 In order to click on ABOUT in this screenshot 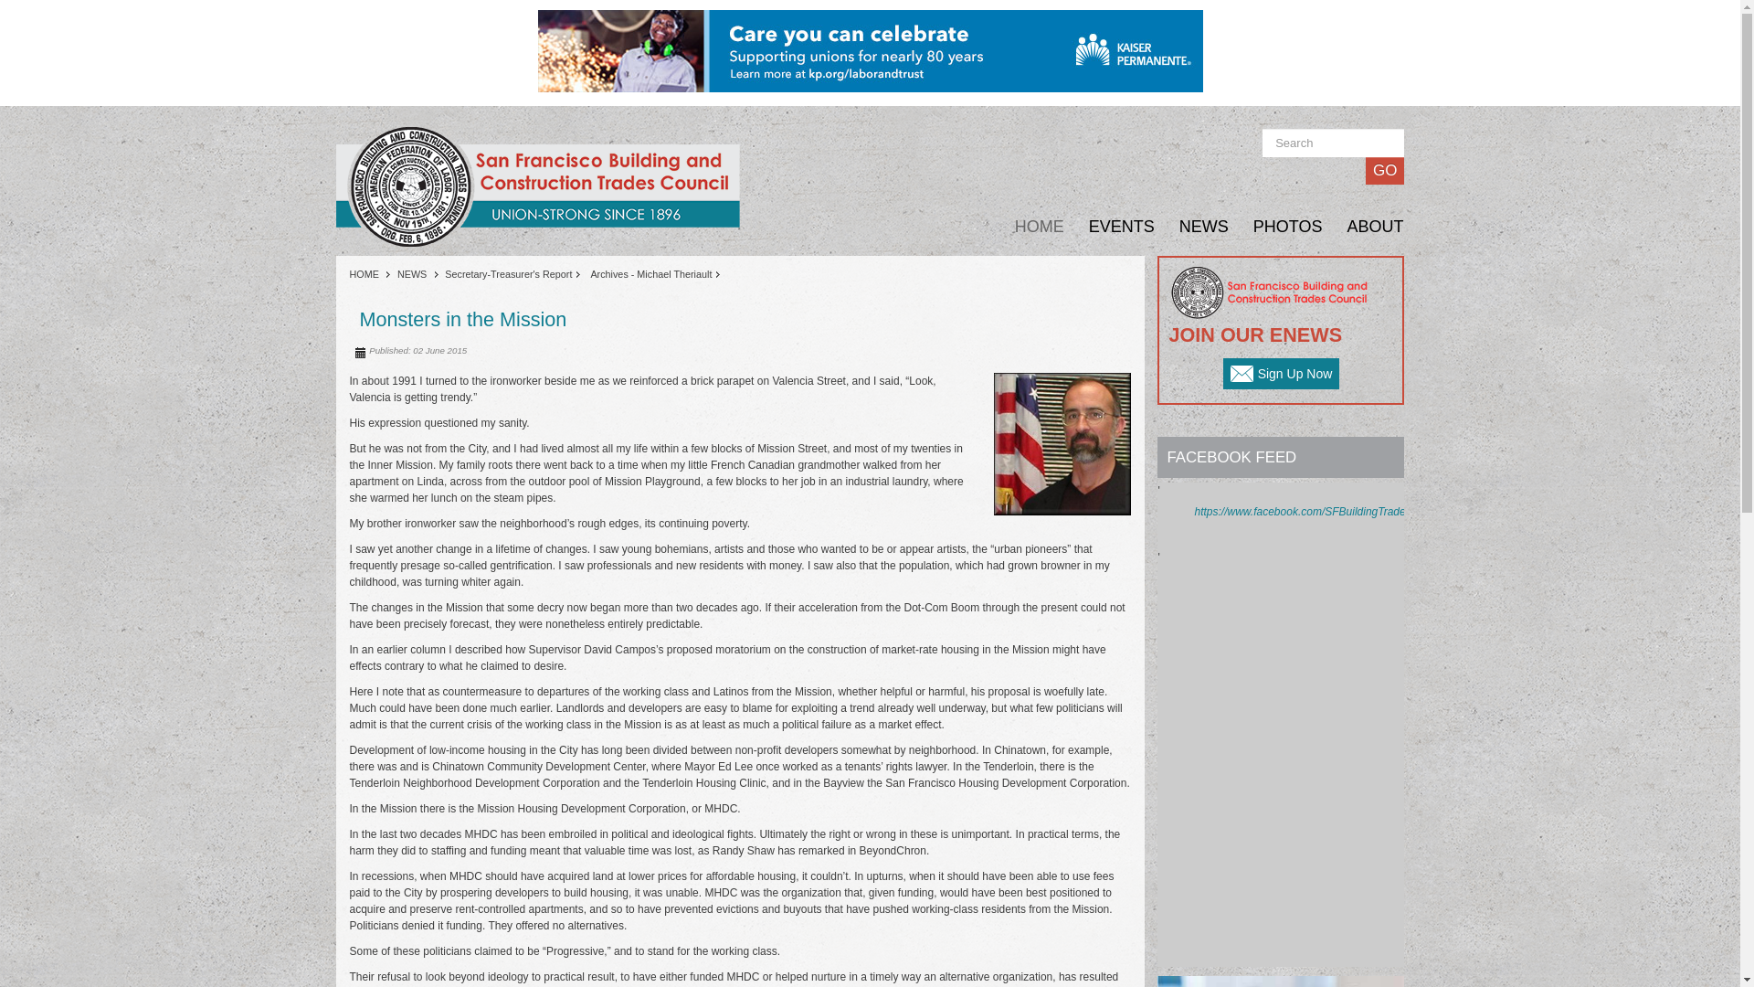, I will do `click(1363, 227)`.